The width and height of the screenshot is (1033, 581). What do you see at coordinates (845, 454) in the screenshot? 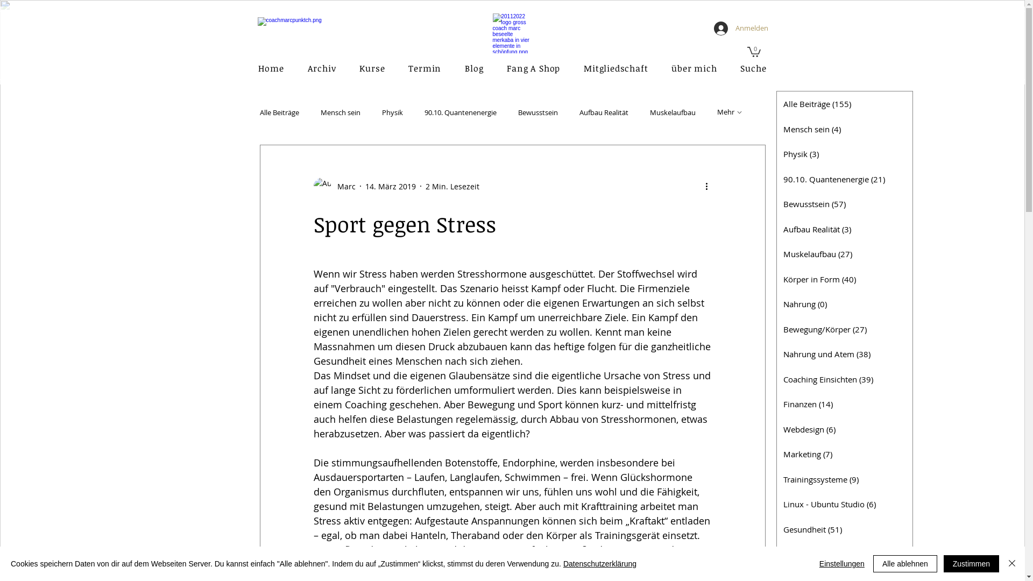
I see `Marketing (7)` at bounding box center [845, 454].